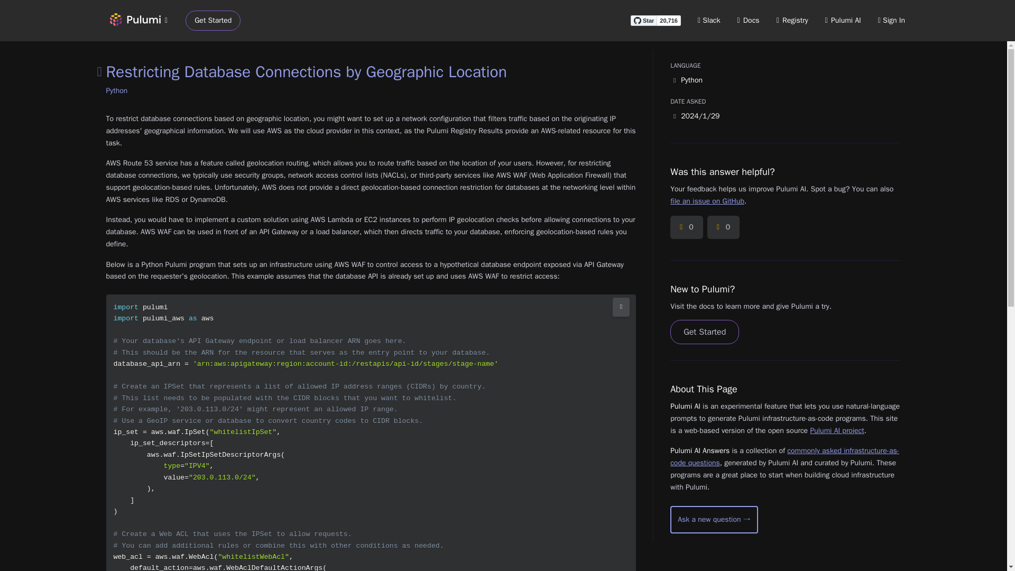 This screenshot has width=1015, height=571. I want to click on Upvote this answer, so click(686, 227).